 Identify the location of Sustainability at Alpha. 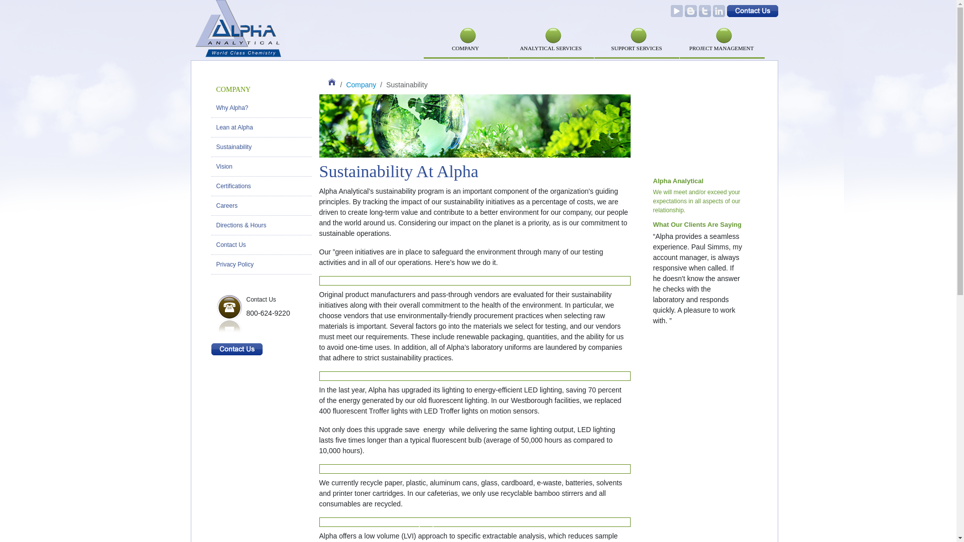
(474, 125).